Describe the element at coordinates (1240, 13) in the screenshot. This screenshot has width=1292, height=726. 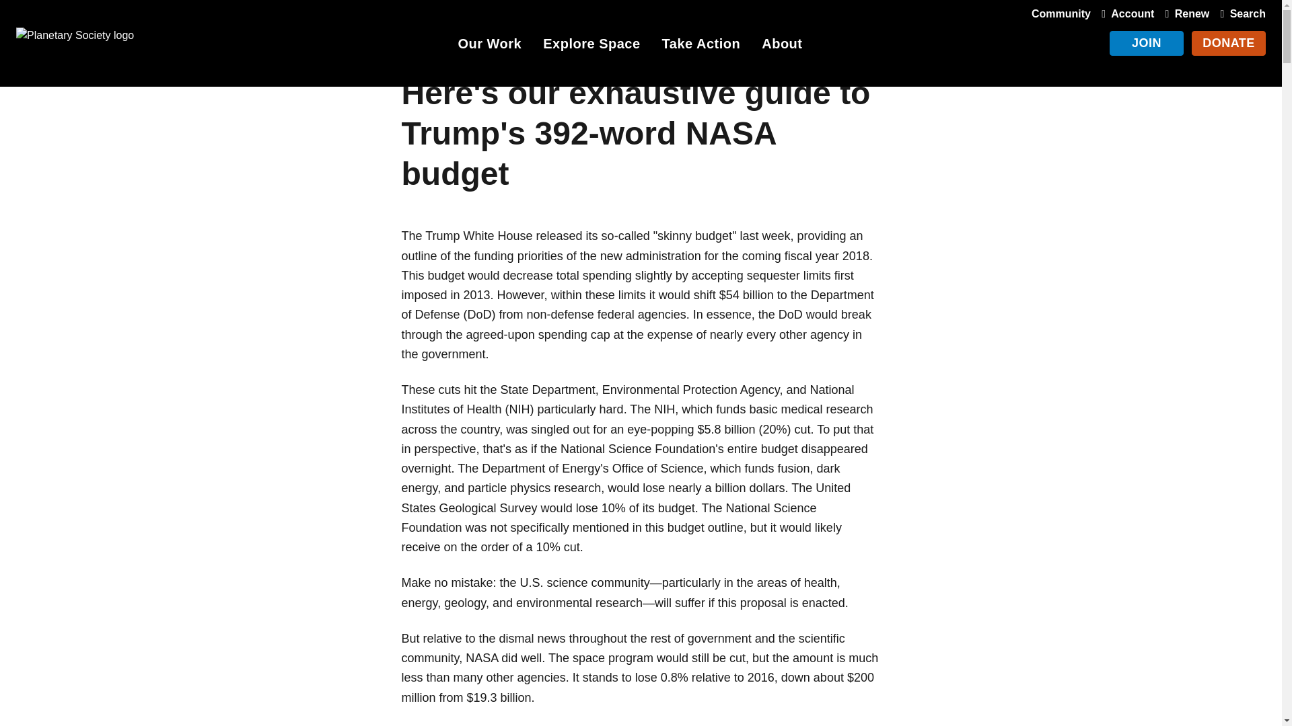
I see `Search` at that location.